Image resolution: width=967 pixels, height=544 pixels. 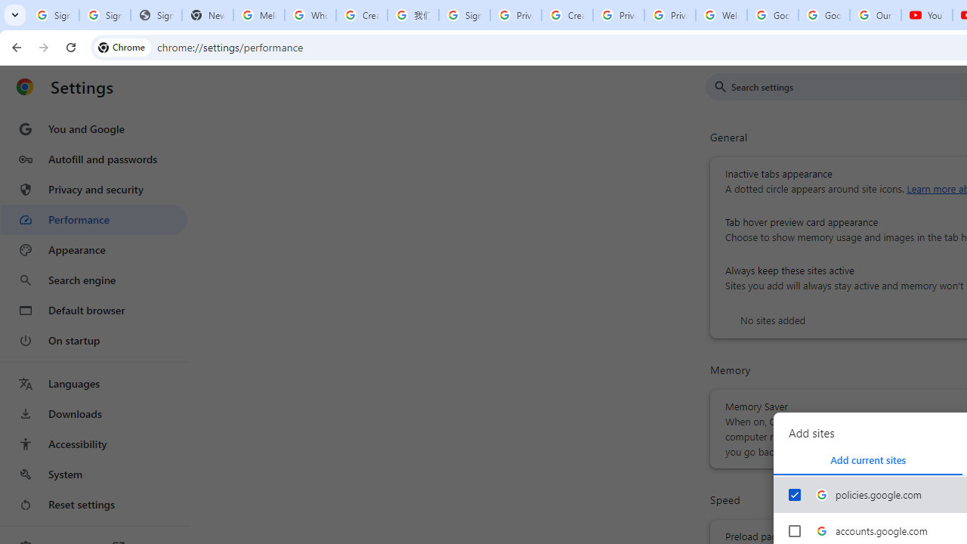 I want to click on Sign in - Google Accounts, so click(x=464, y=15).